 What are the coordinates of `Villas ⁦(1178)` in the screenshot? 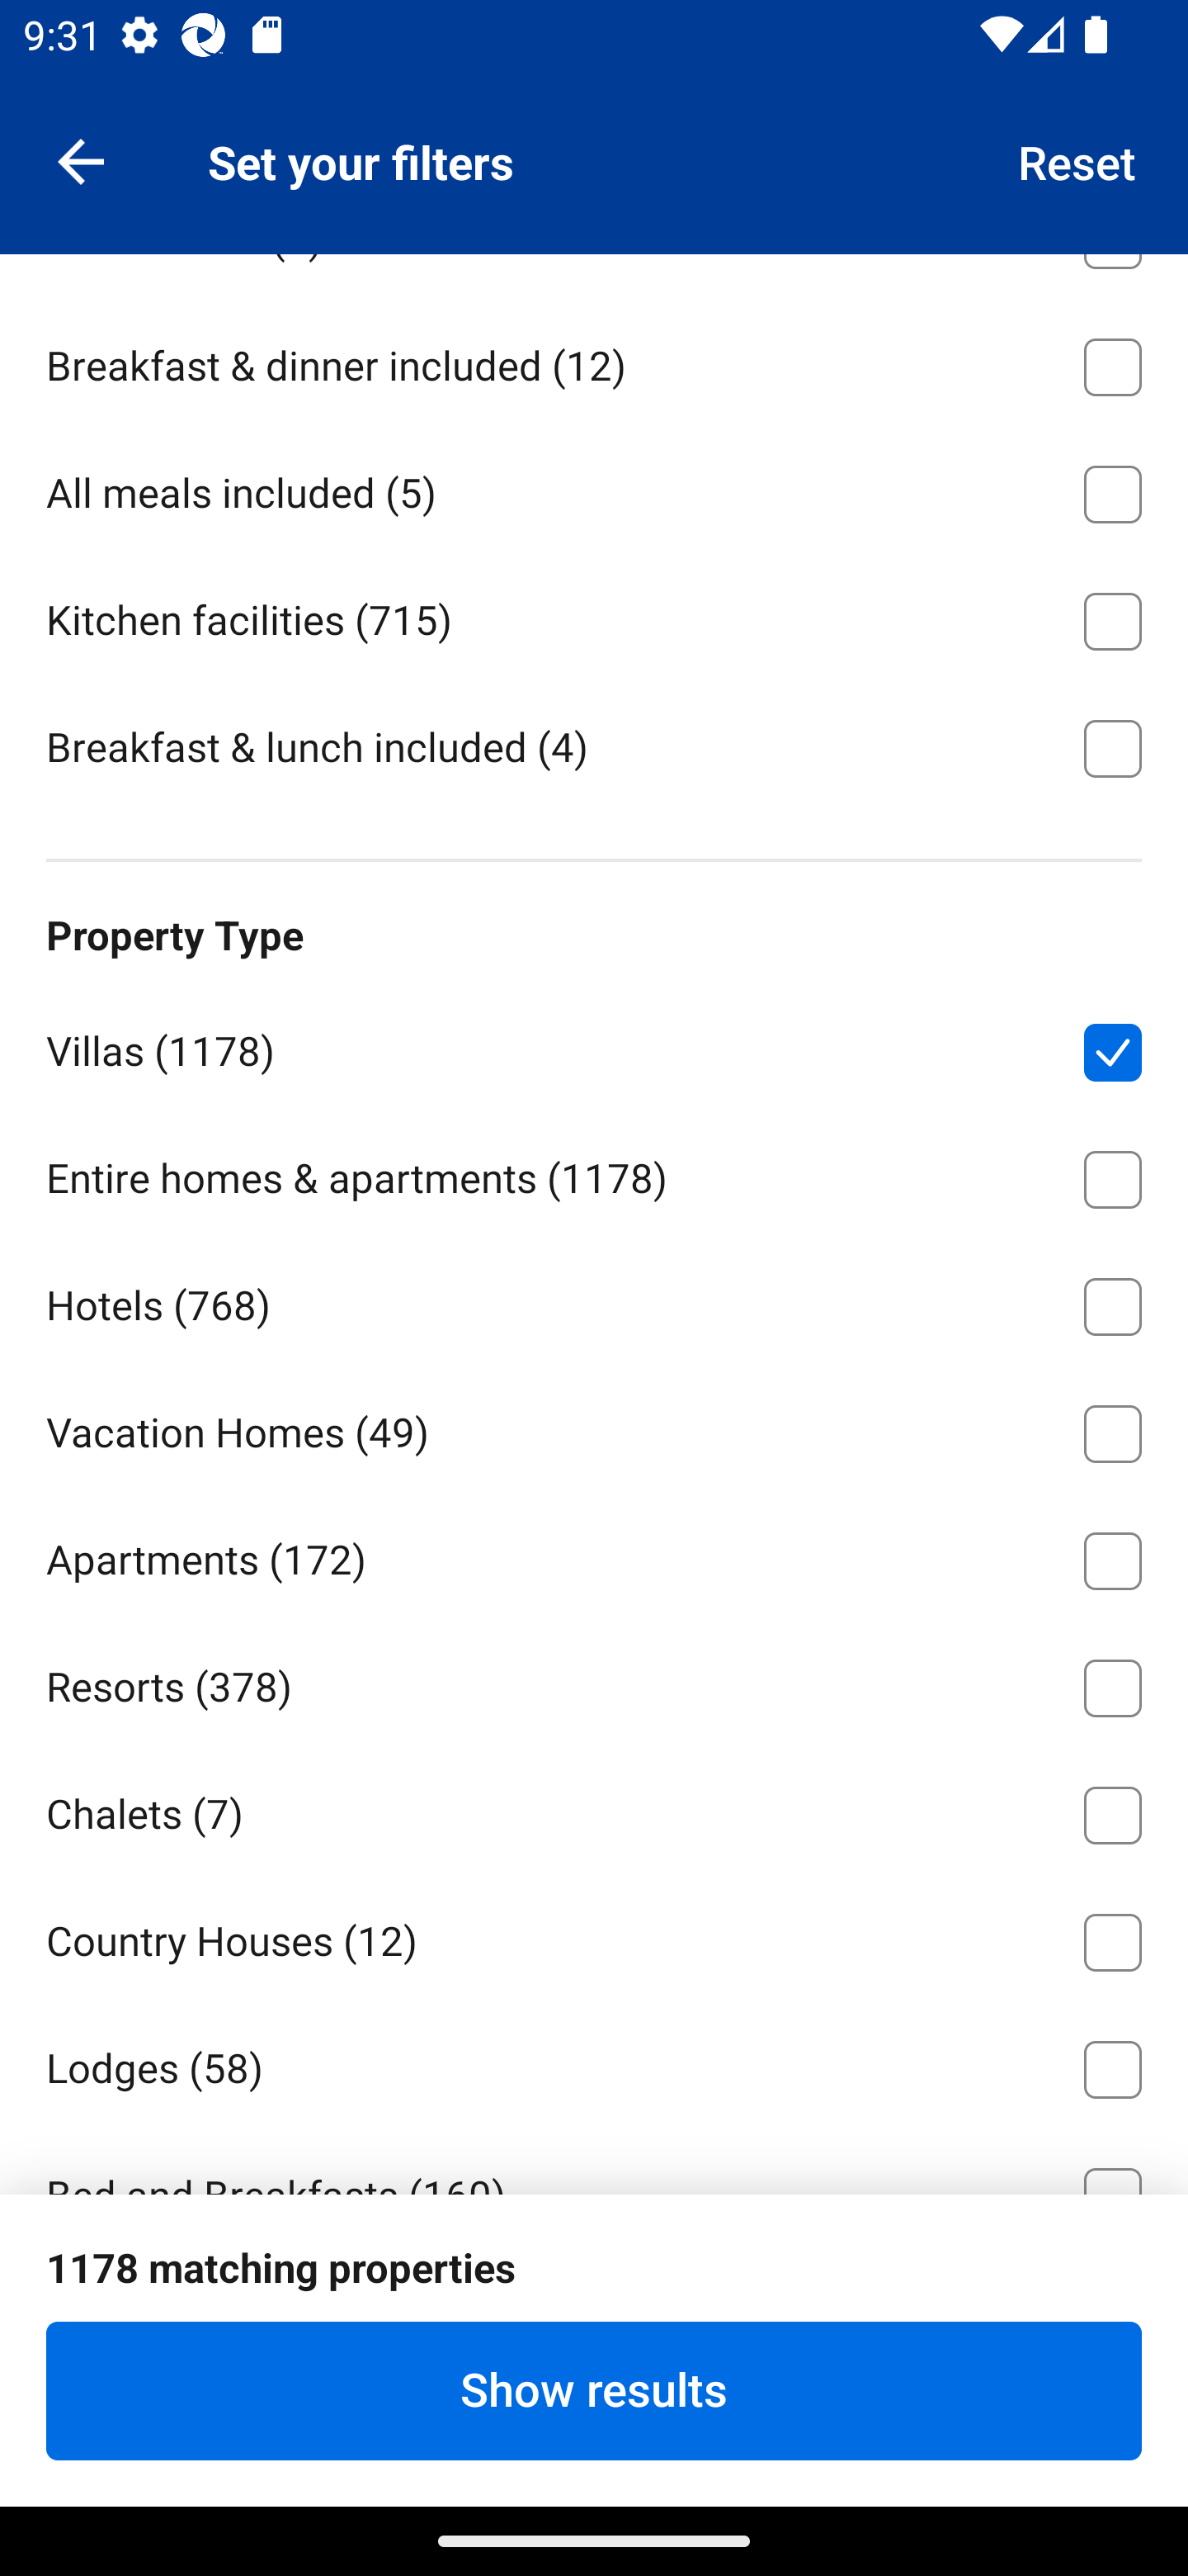 It's located at (594, 1047).